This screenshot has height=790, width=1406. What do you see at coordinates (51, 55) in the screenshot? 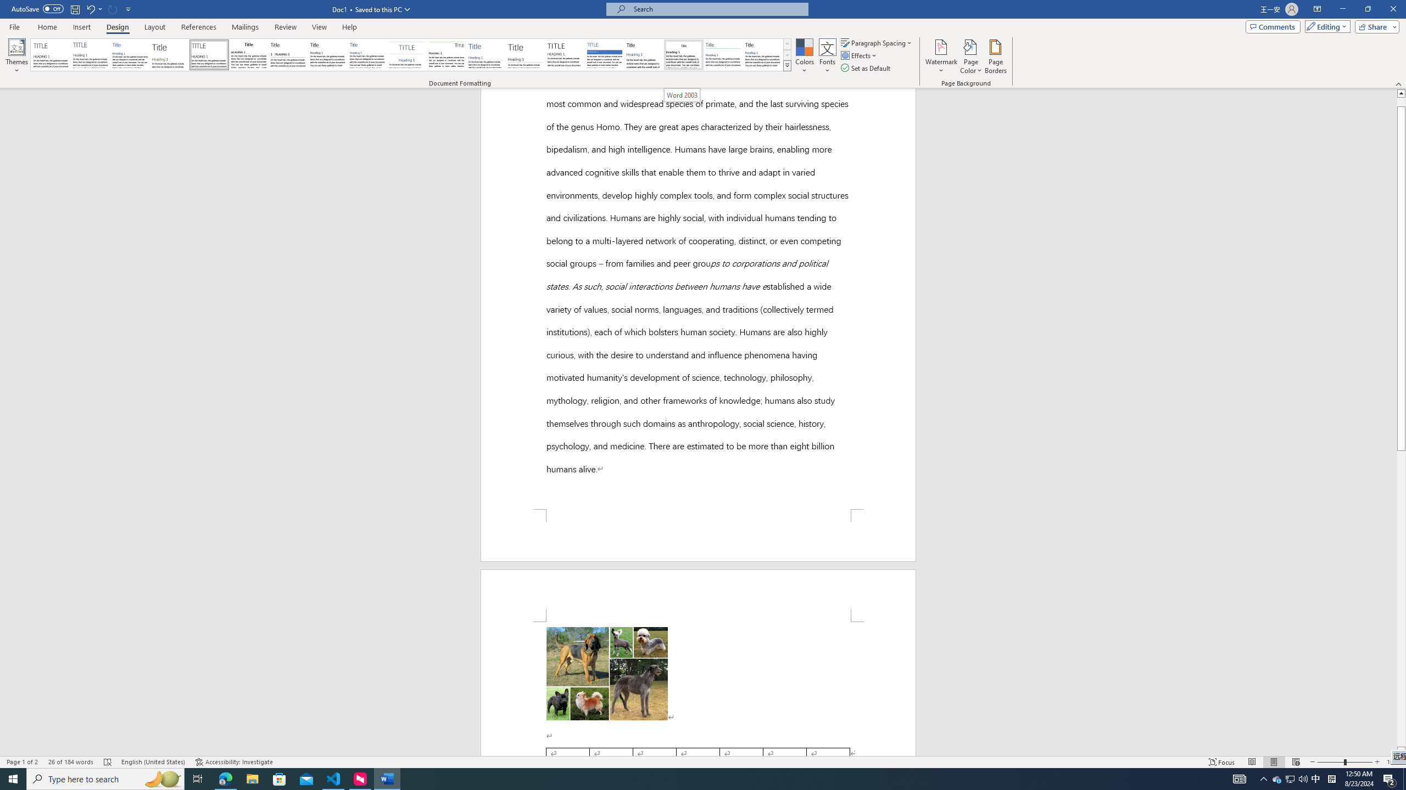
I see `Document` at bounding box center [51, 55].